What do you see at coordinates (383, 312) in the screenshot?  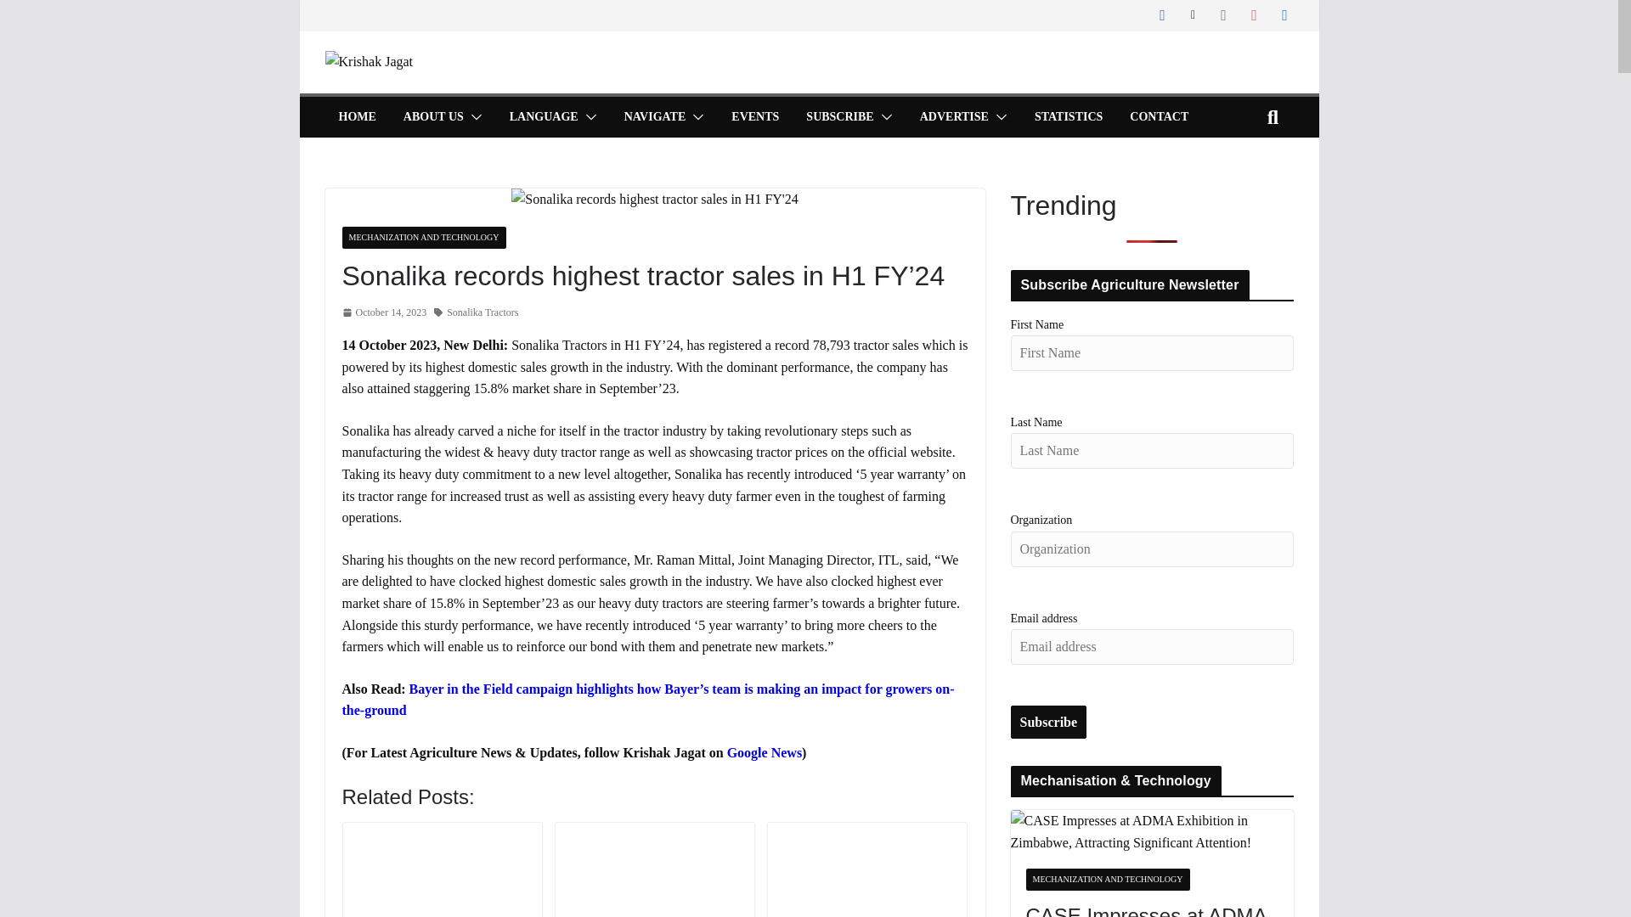 I see `4:14 pm` at bounding box center [383, 312].